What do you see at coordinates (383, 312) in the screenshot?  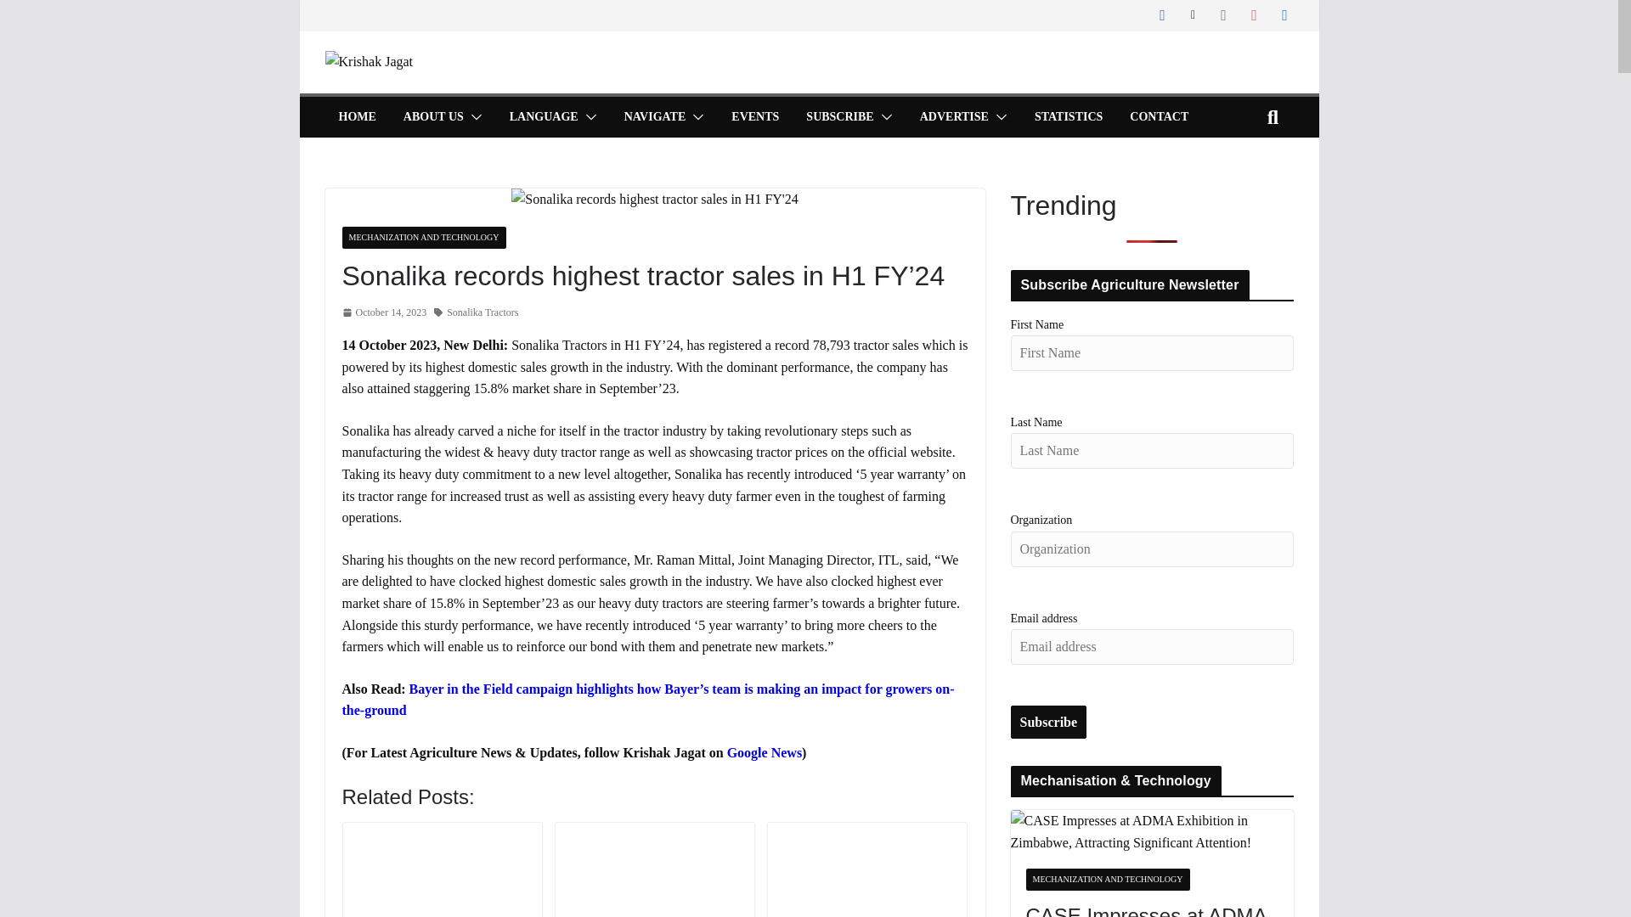 I see `4:14 pm` at bounding box center [383, 312].